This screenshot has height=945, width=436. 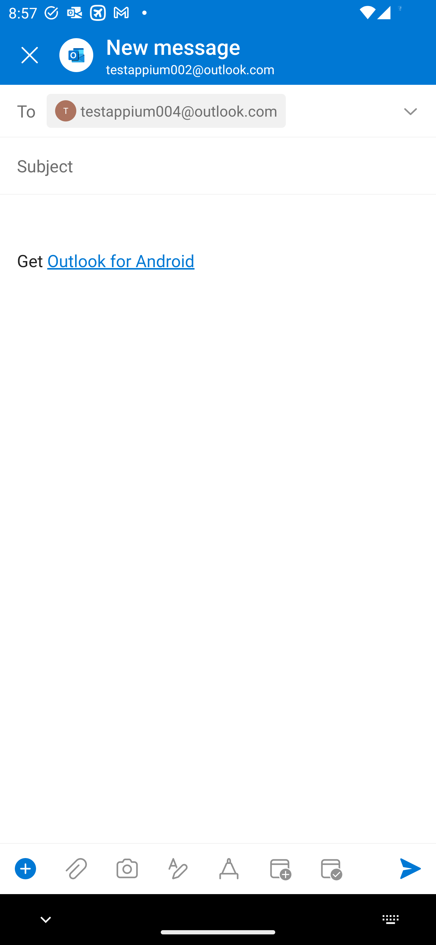 What do you see at coordinates (218, 111) in the screenshot?
I see `To, 1 recipient <testappium004@outlook.com>` at bounding box center [218, 111].